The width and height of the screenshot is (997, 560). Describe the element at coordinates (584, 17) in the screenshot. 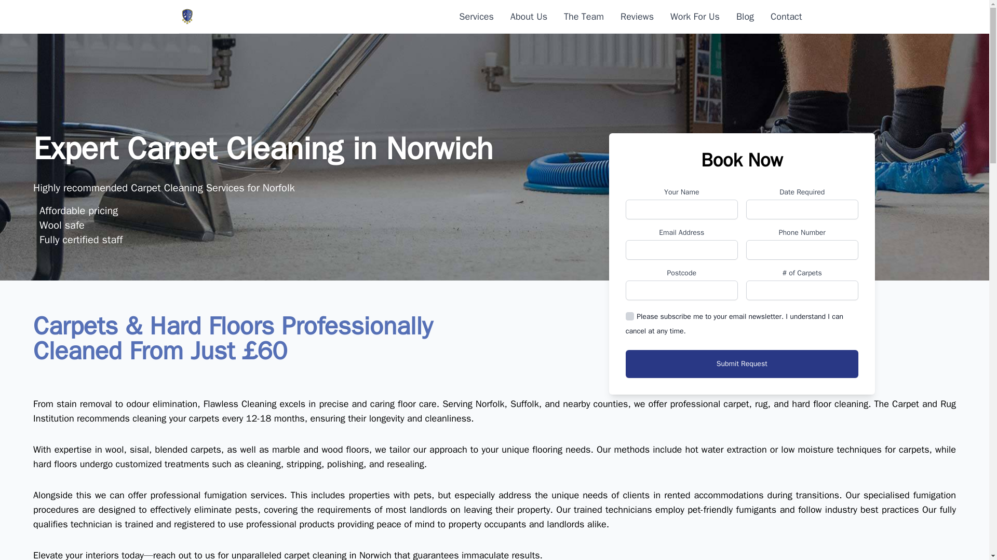

I see `The Team` at that location.